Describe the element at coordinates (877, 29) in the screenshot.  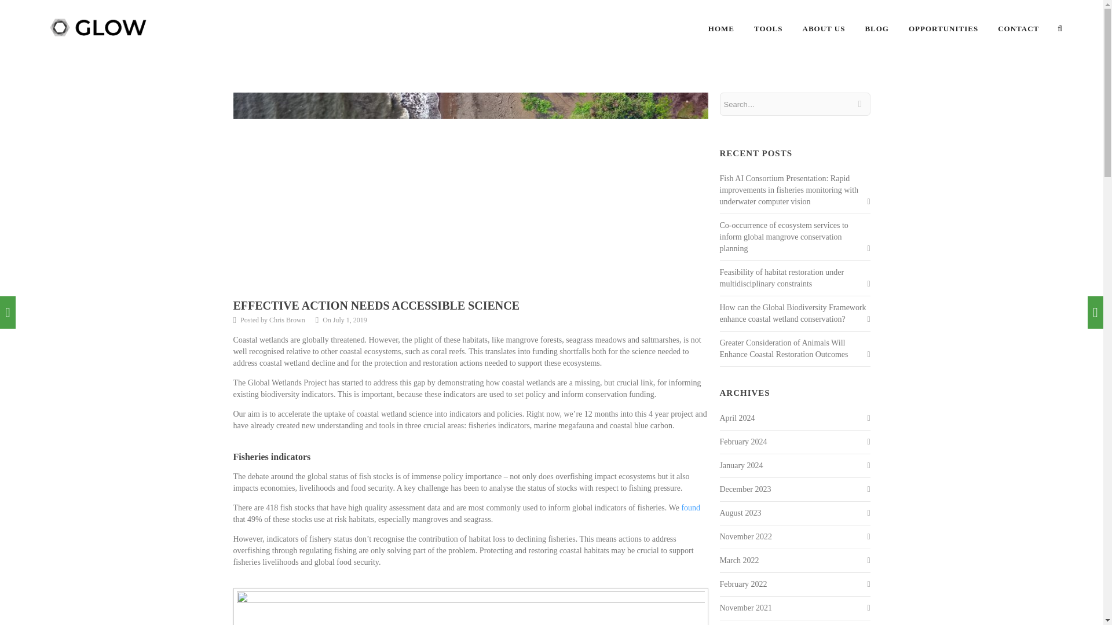
I see `BLOG` at that location.